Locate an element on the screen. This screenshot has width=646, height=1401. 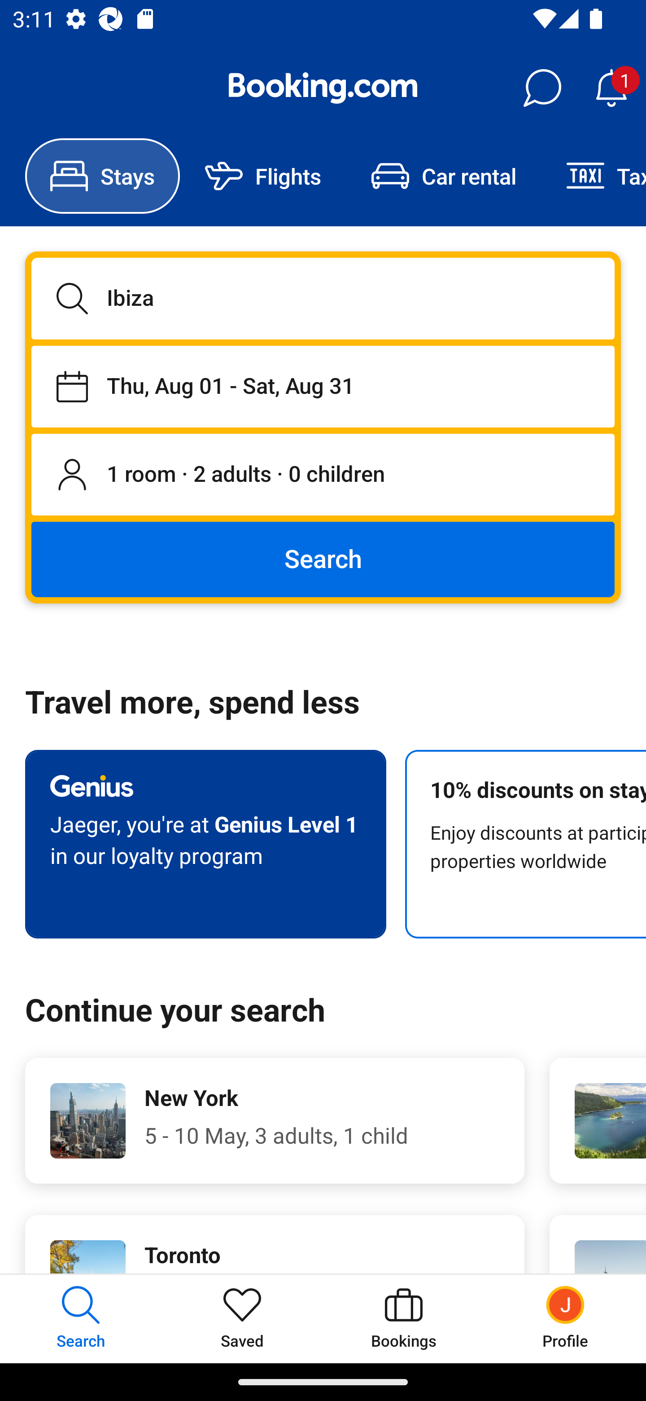
Flights is located at coordinates (263, 176).